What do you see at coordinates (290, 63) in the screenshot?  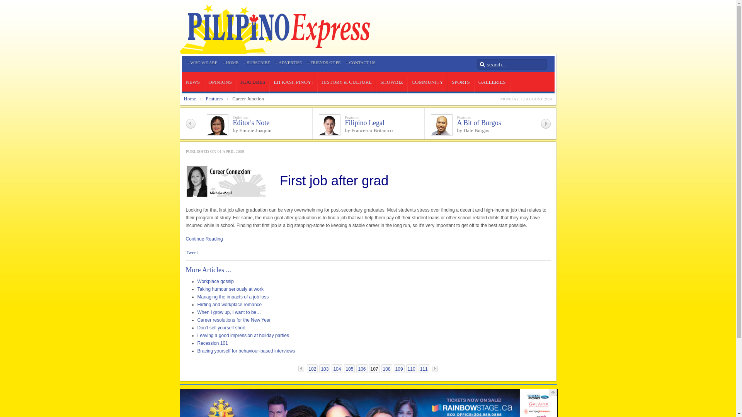 I see `ADVERTISE` at bounding box center [290, 63].